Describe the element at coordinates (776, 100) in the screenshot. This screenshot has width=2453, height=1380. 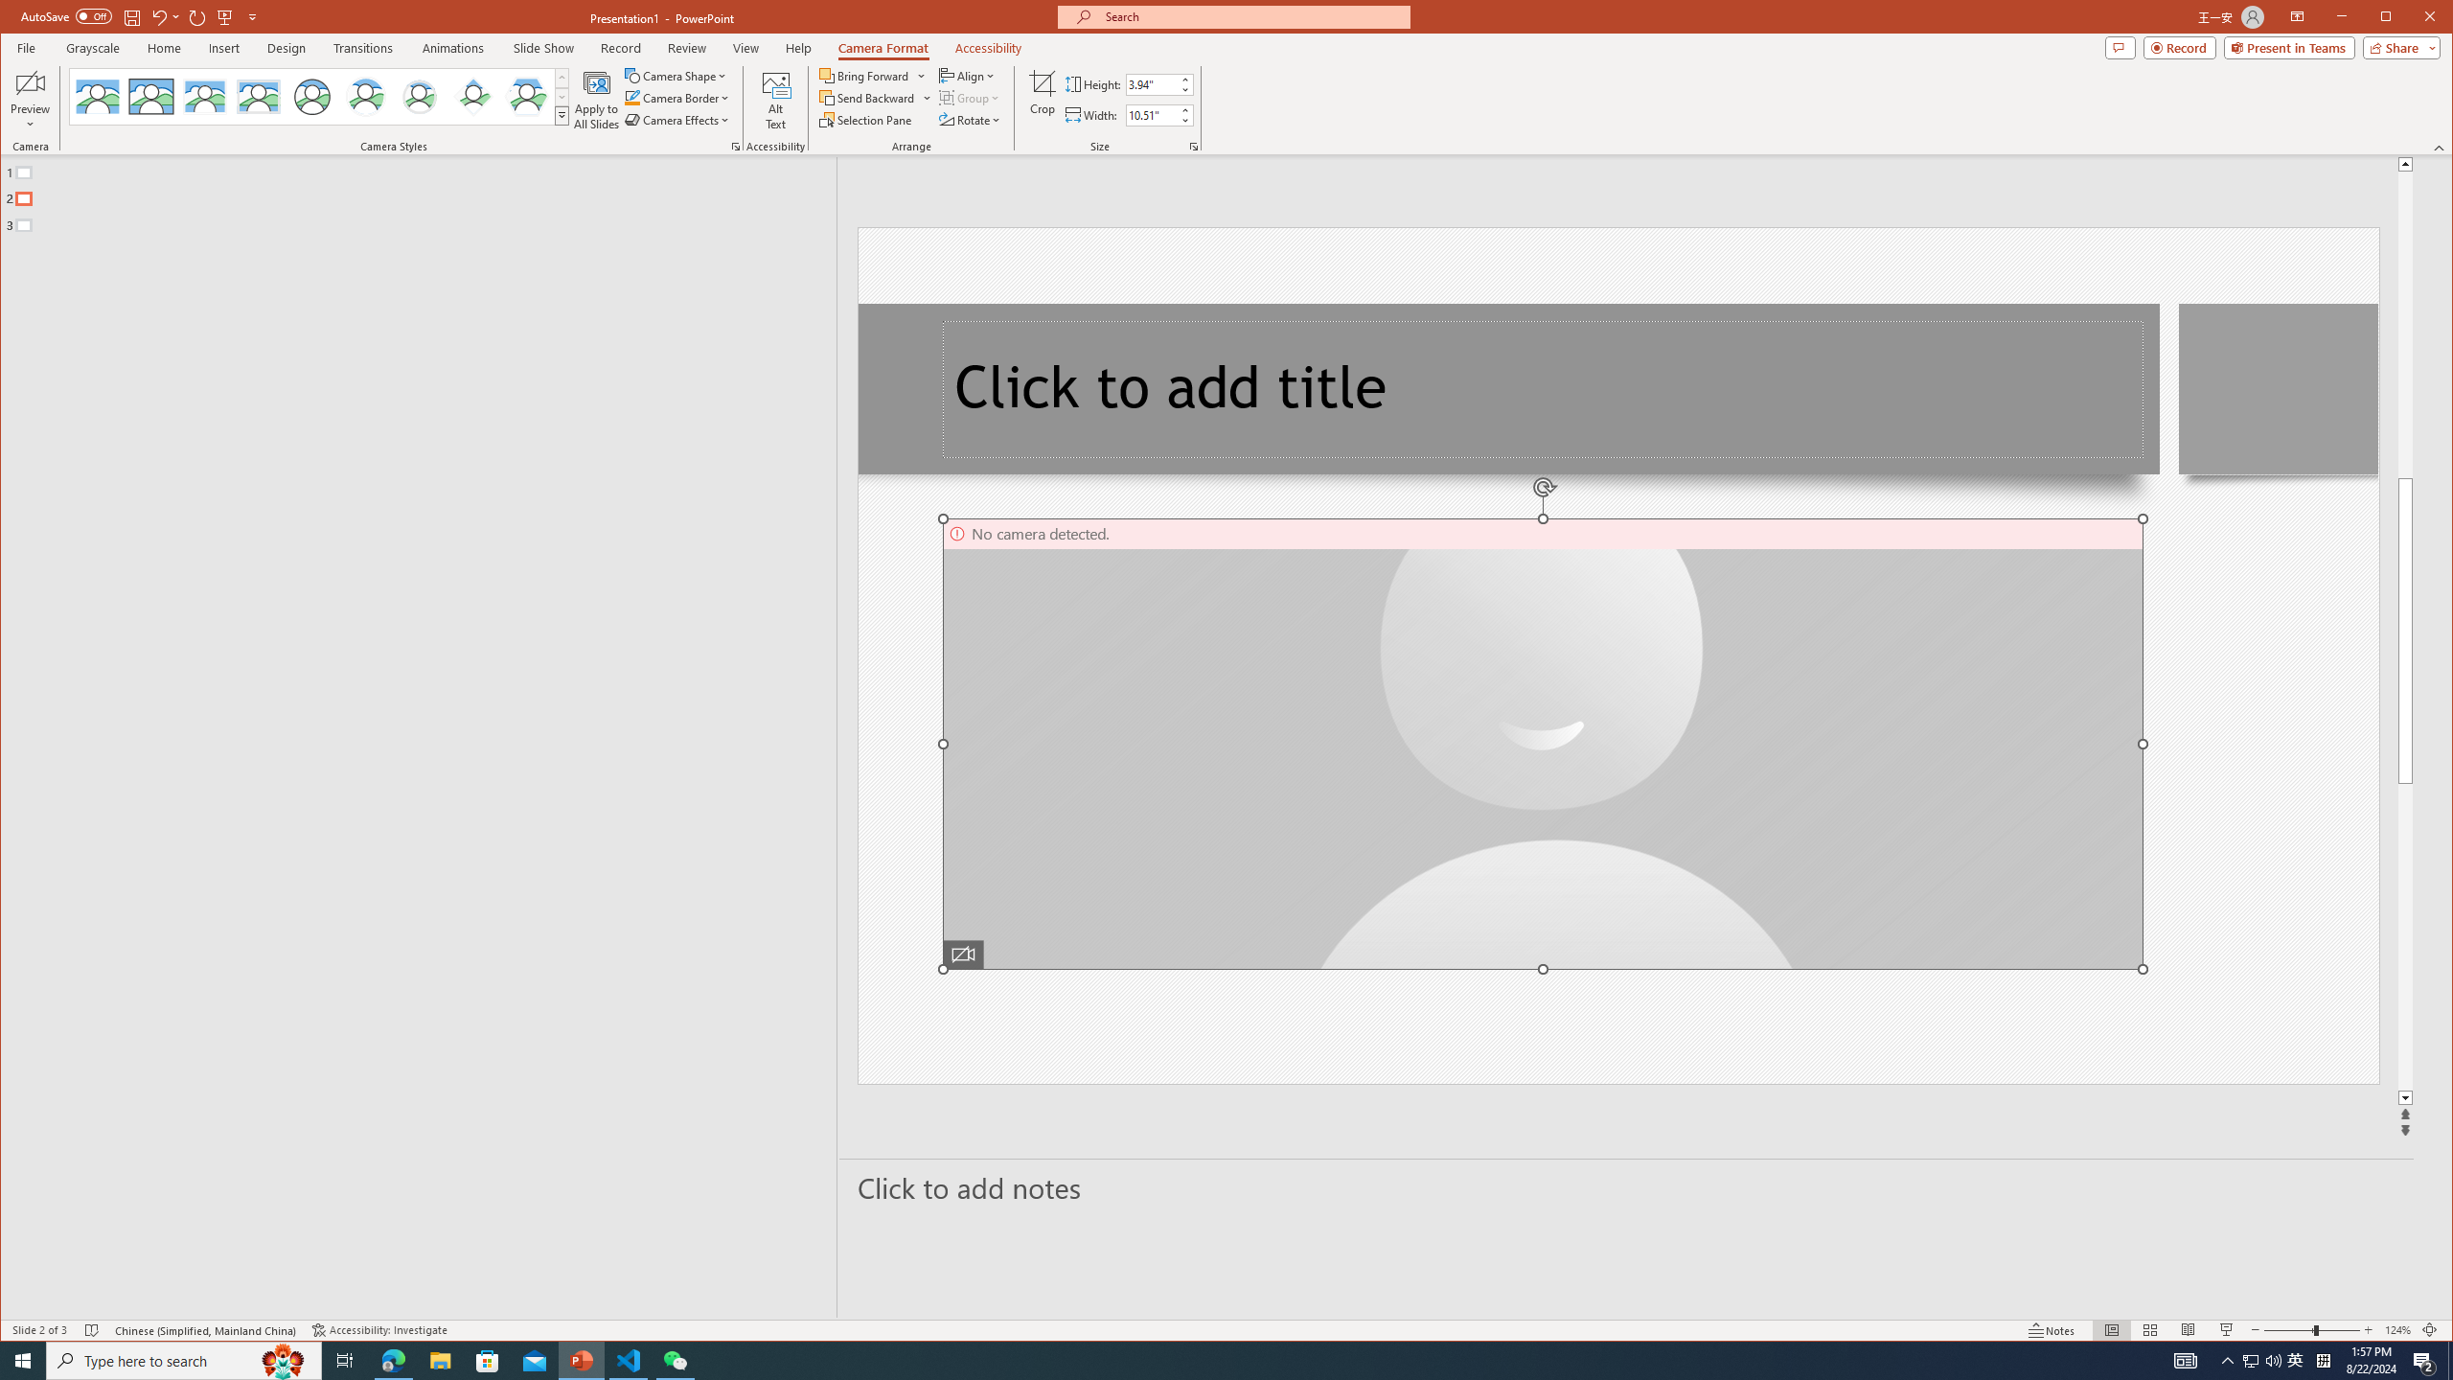
I see `Alt Text` at that location.